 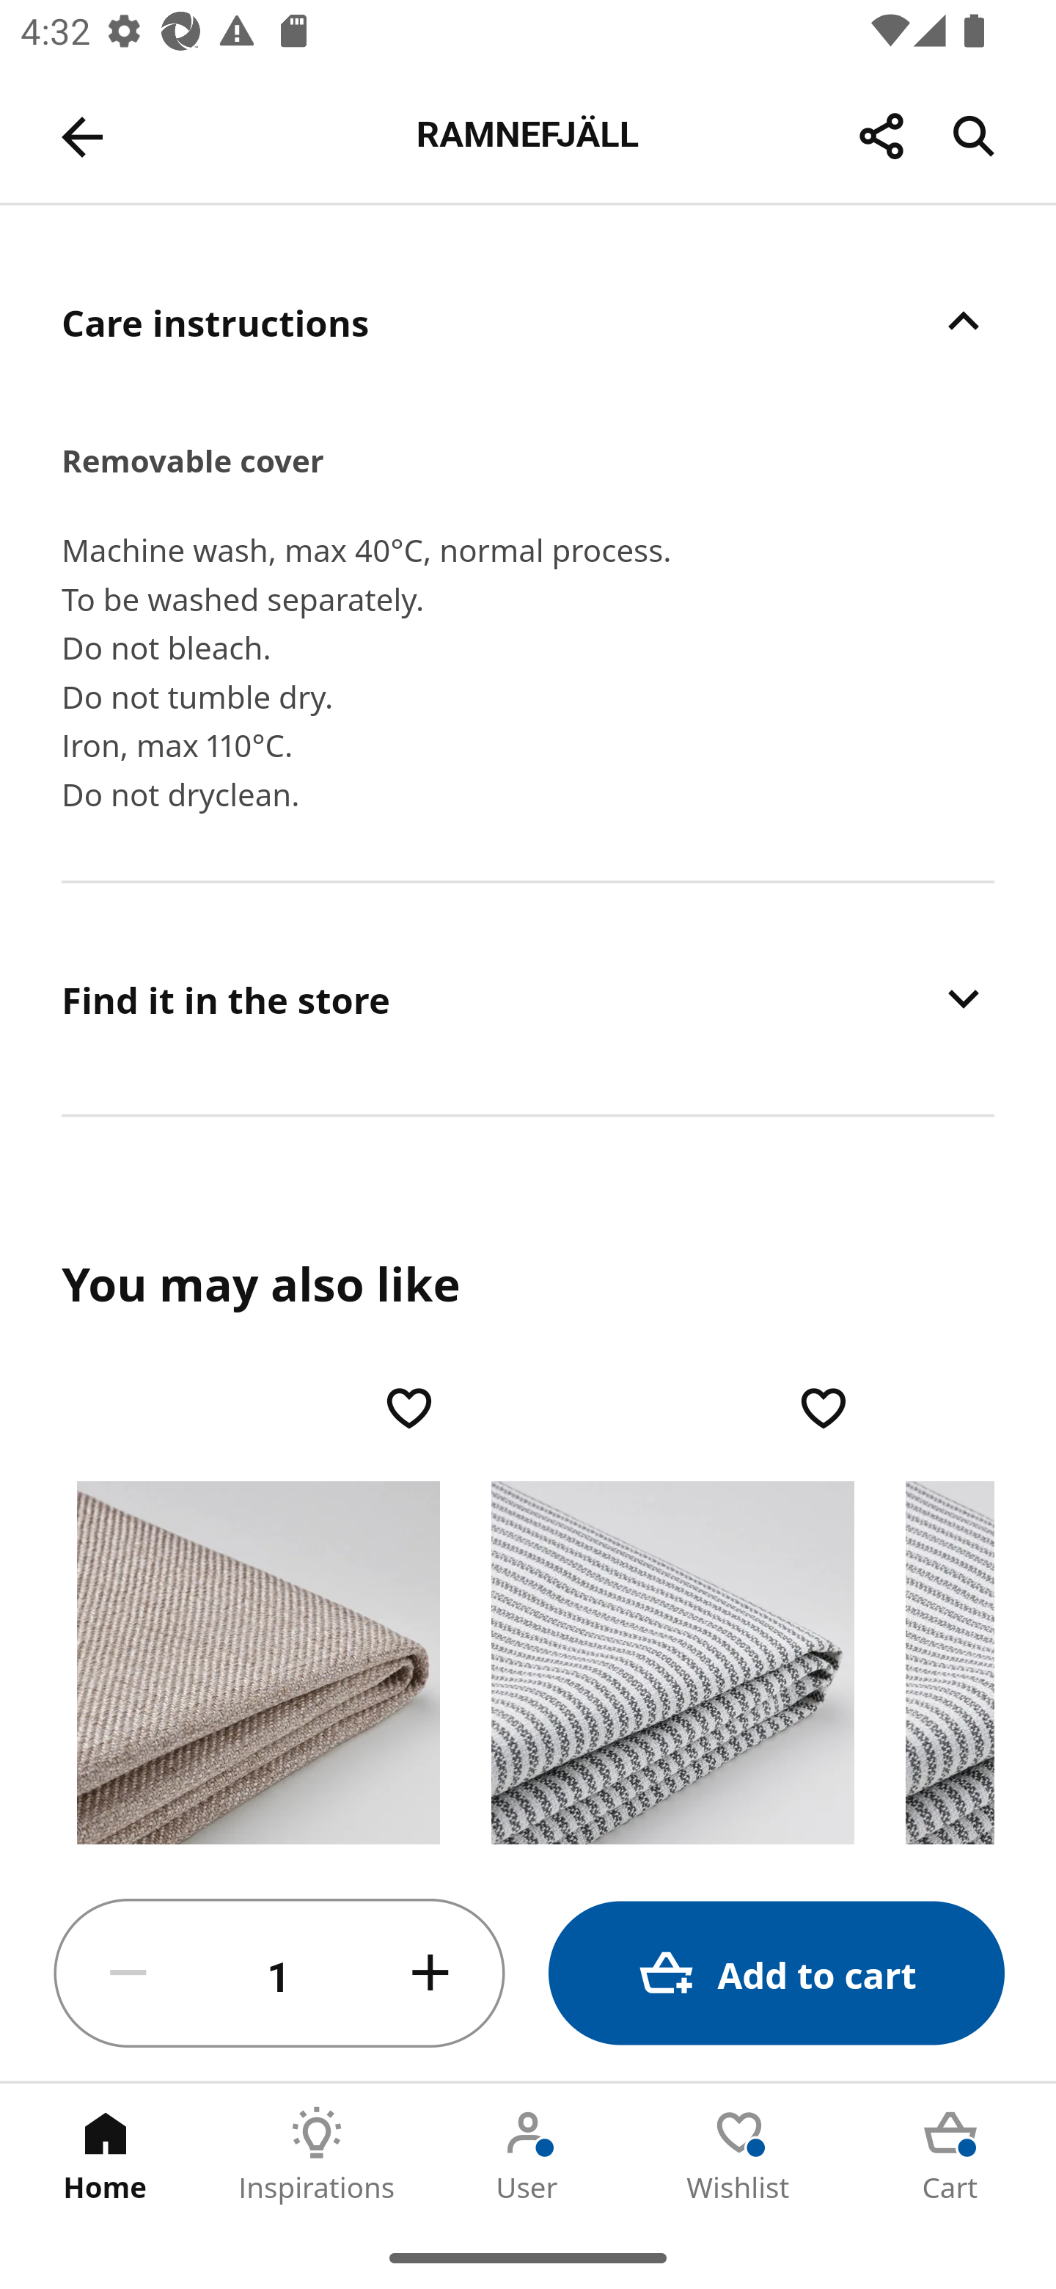 What do you see at coordinates (528, 321) in the screenshot?
I see `Care instructions` at bounding box center [528, 321].